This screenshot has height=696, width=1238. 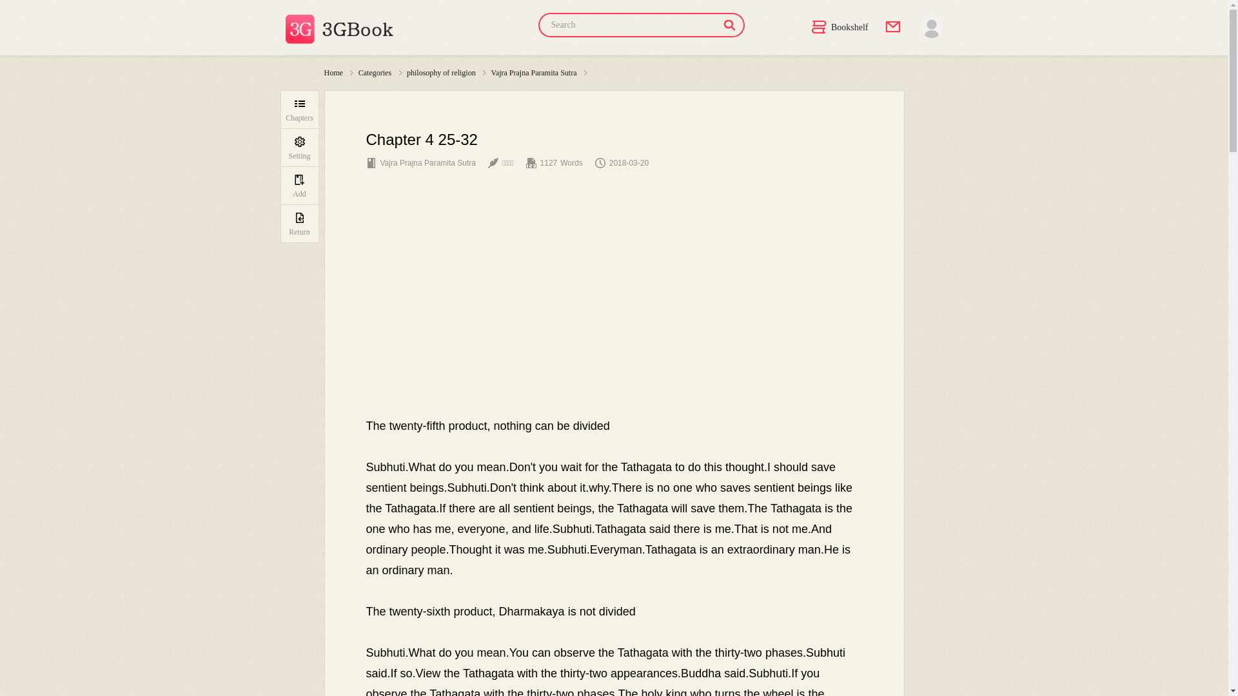 What do you see at coordinates (441, 73) in the screenshot?
I see `philosophy of religion` at bounding box center [441, 73].